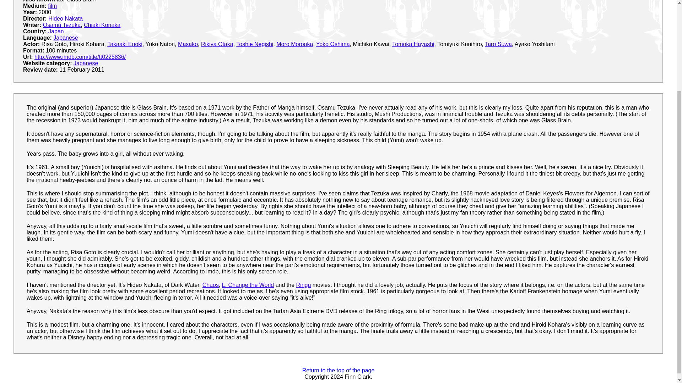 The height and width of the screenshot is (383, 682). What do you see at coordinates (86, 63) in the screenshot?
I see `Japanese` at bounding box center [86, 63].